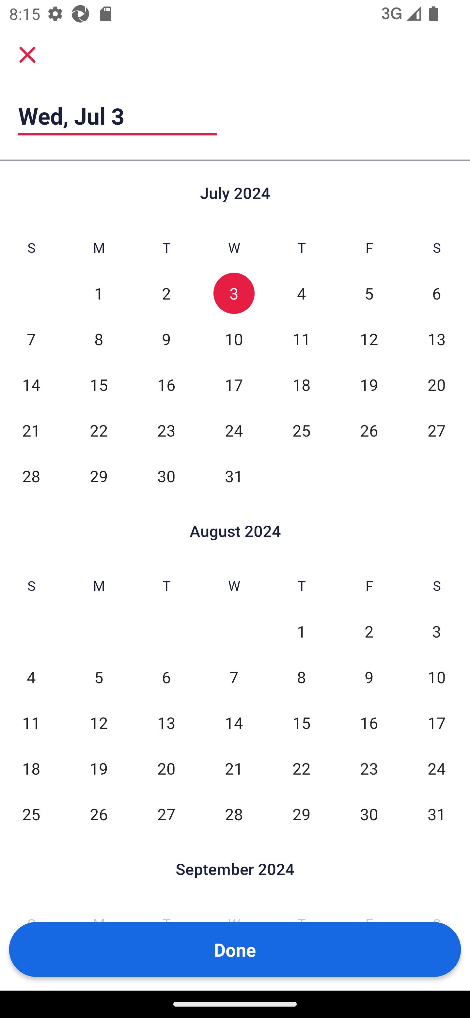 This screenshot has width=470, height=1018. I want to click on 9 Tue, Jul 9, Not Selected, so click(166, 339).